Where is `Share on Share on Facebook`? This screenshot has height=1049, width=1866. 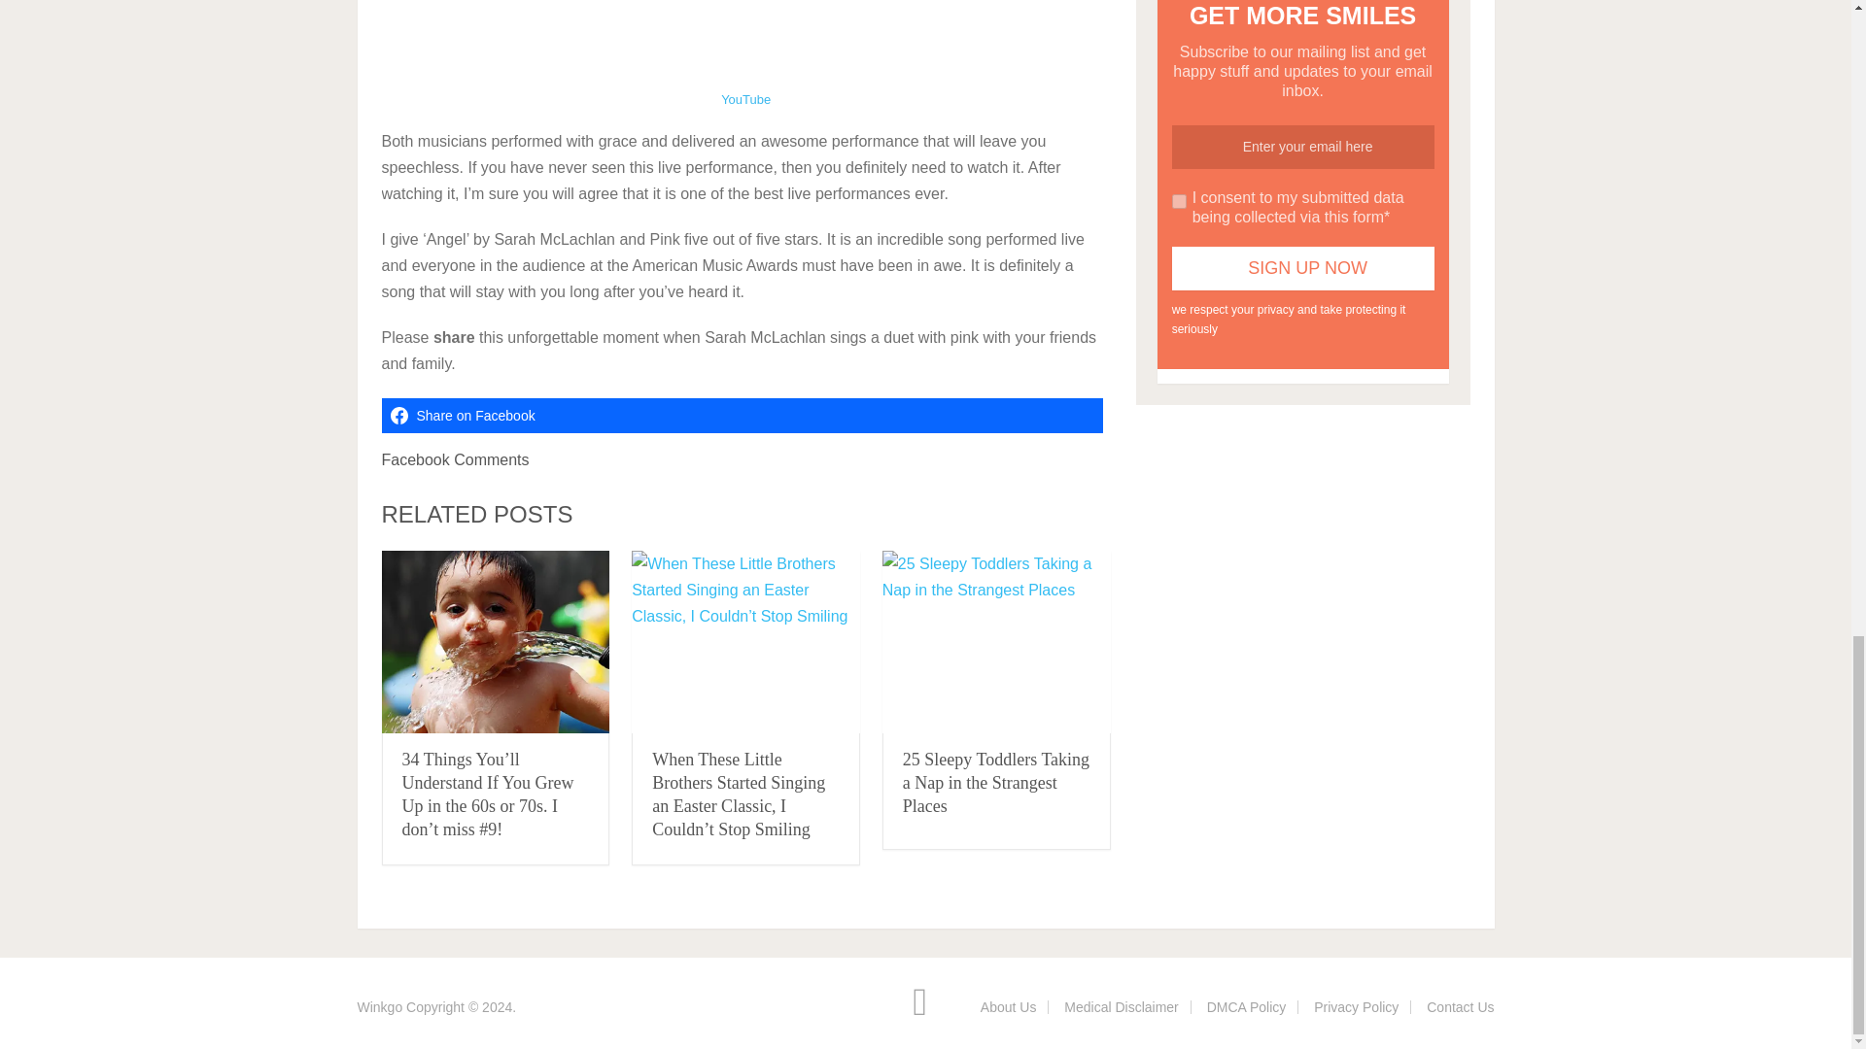 Share on Share on Facebook is located at coordinates (741, 416).